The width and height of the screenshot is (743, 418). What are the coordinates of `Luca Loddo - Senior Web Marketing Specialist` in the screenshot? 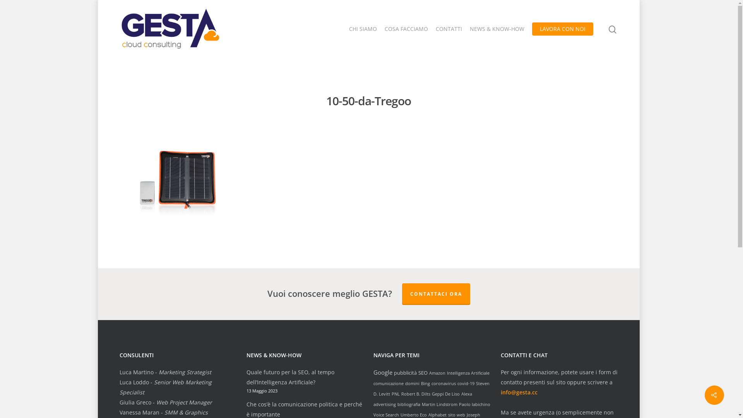 It's located at (165, 387).